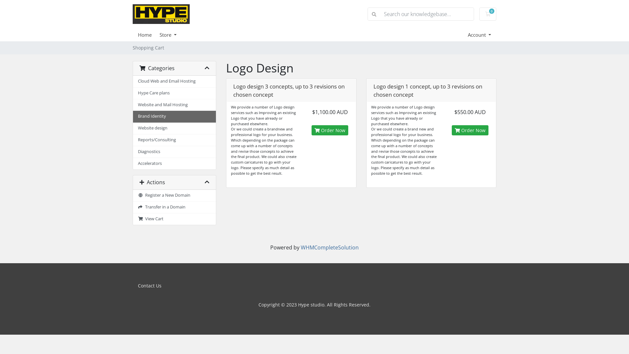 The width and height of the screenshot is (629, 354). I want to click on Reports/Consulting, so click(174, 140).